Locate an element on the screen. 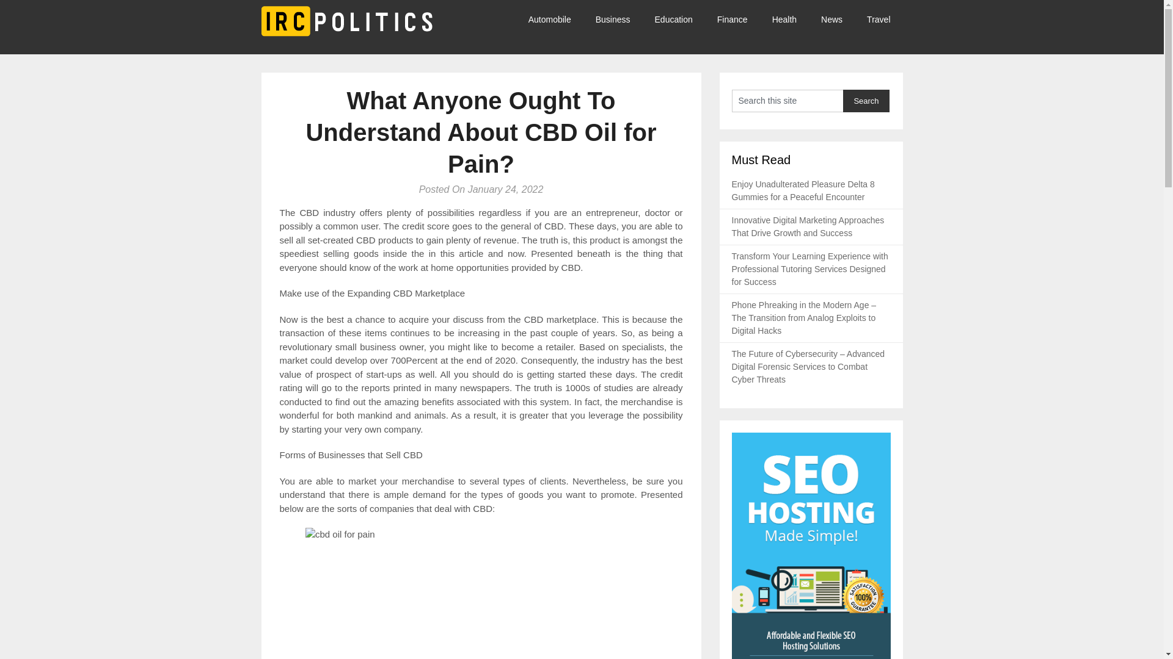 Image resolution: width=1173 pixels, height=659 pixels. Automobile is located at coordinates (556, 20).